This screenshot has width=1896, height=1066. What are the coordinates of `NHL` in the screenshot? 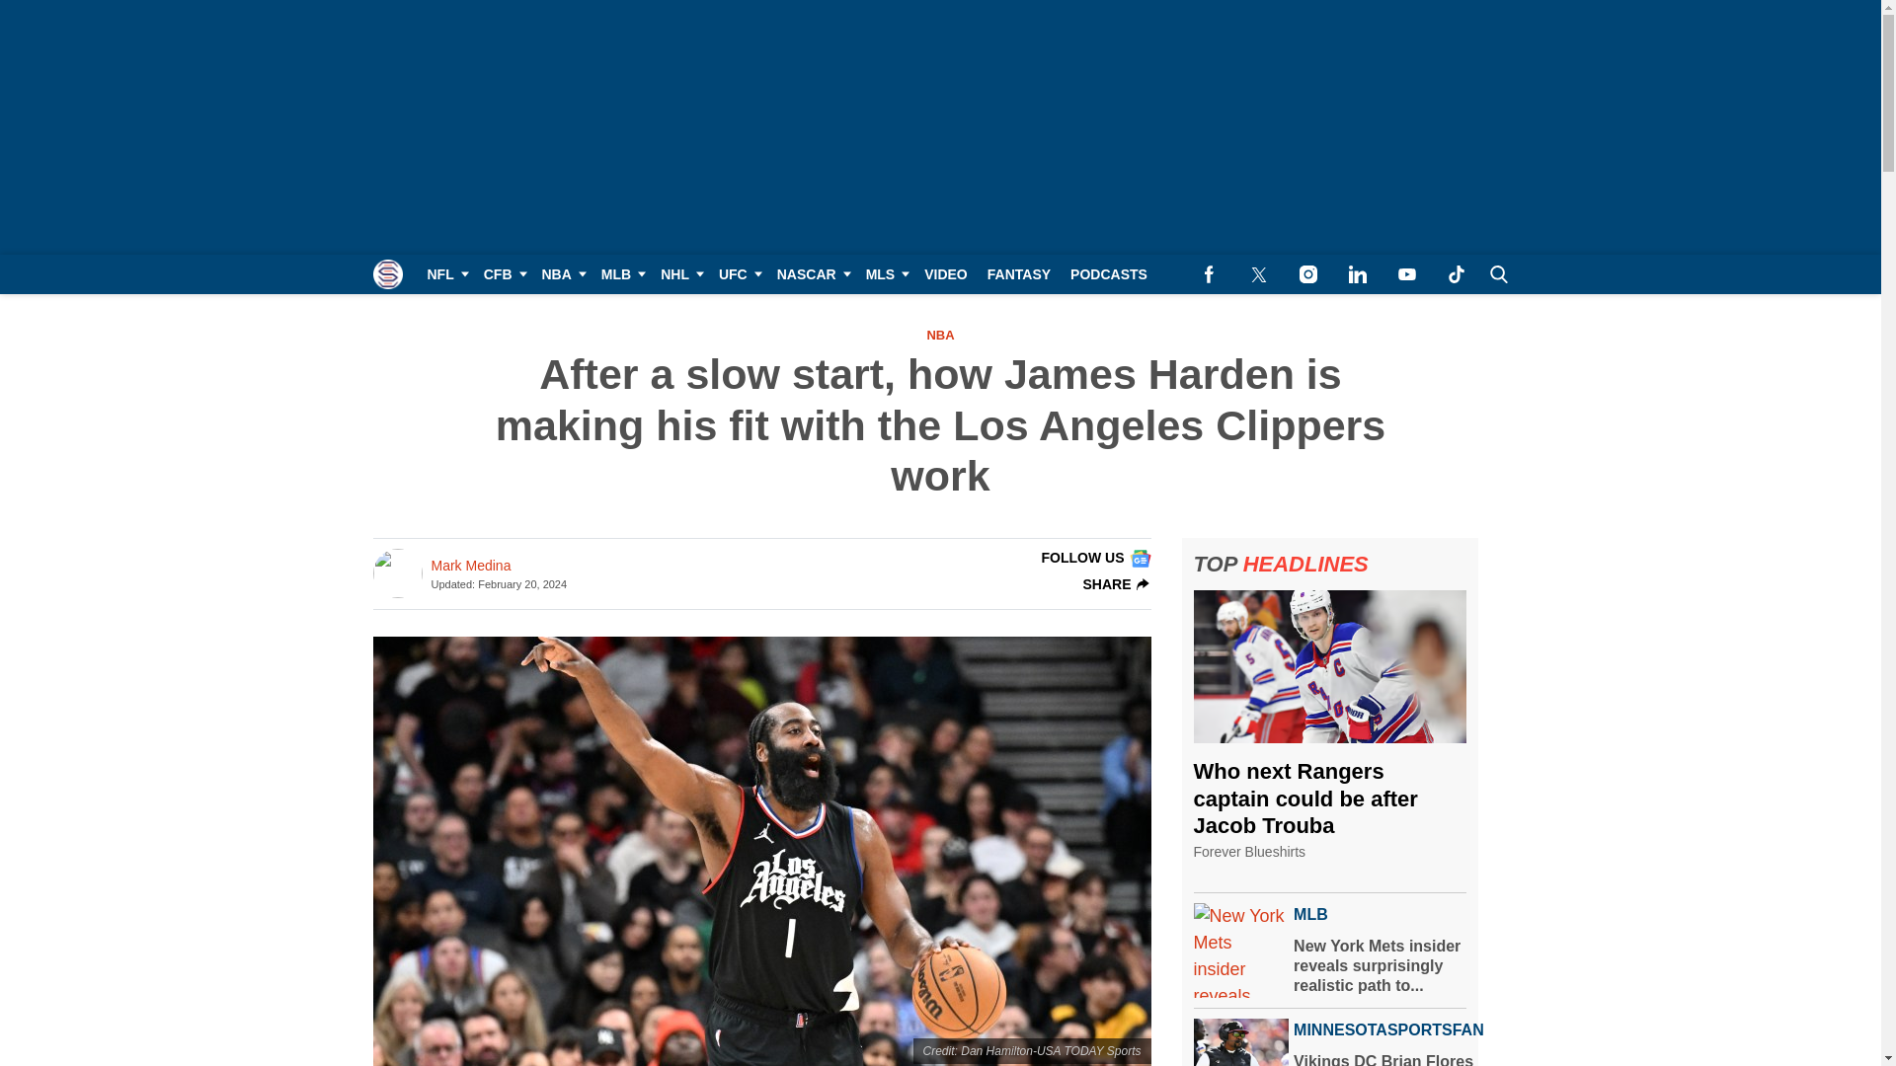 It's located at (679, 274).